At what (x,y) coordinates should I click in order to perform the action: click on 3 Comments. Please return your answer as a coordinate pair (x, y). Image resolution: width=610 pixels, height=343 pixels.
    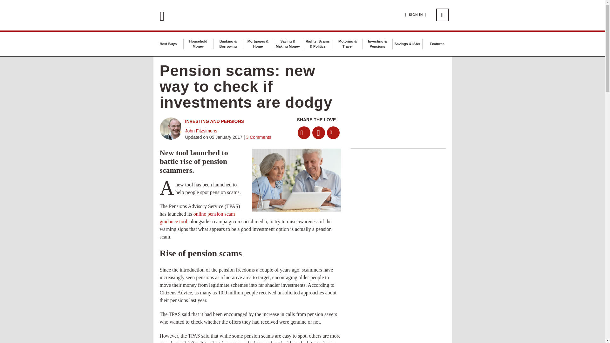
    Looking at the image, I should click on (258, 137).